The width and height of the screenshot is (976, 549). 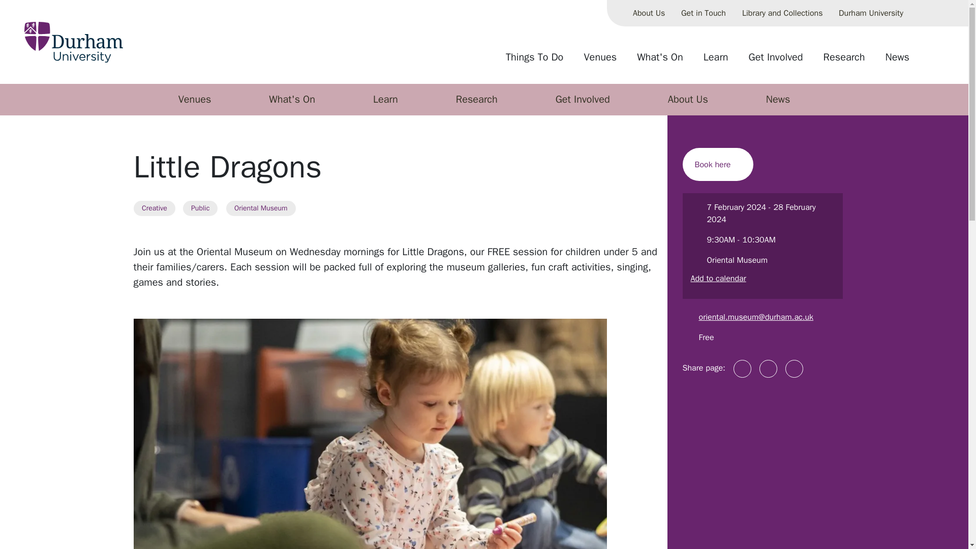 What do you see at coordinates (660, 61) in the screenshot?
I see `What's On` at bounding box center [660, 61].